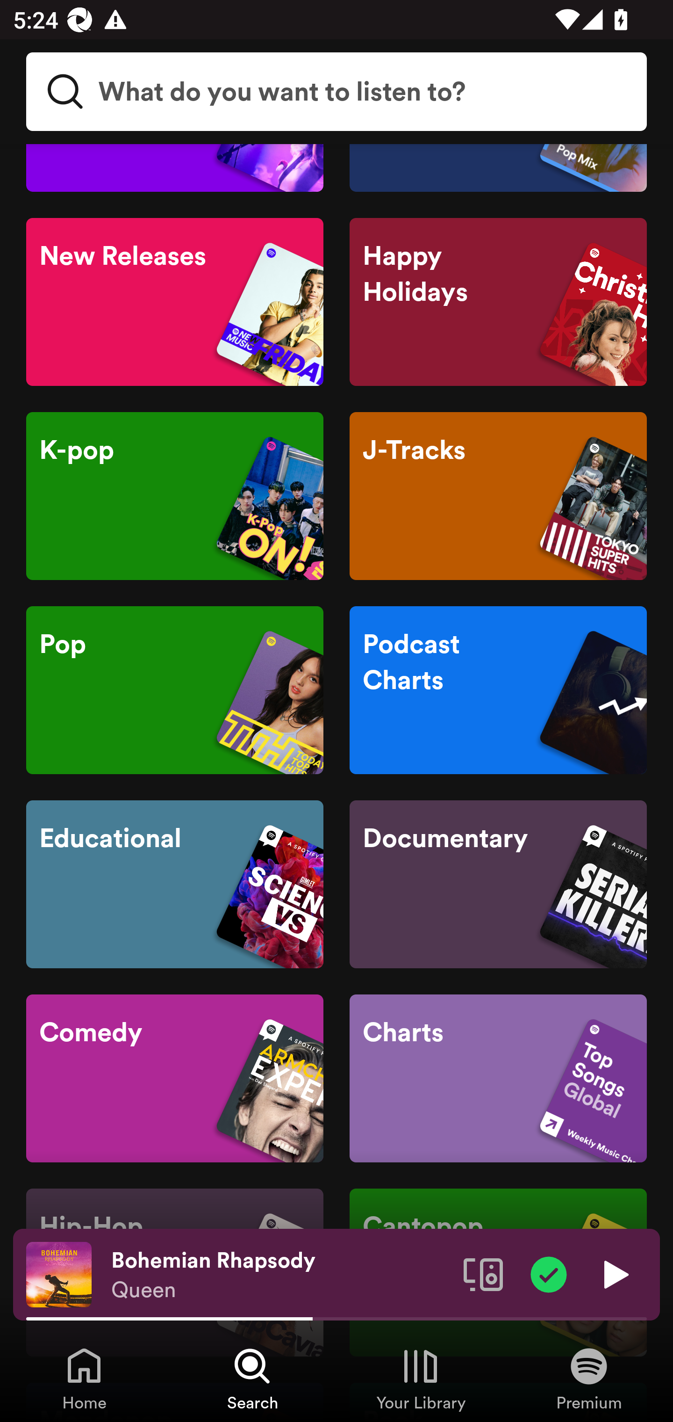 The width and height of the screenshot is (673, 1422). I want to click on Charts, so click(498, 1078).